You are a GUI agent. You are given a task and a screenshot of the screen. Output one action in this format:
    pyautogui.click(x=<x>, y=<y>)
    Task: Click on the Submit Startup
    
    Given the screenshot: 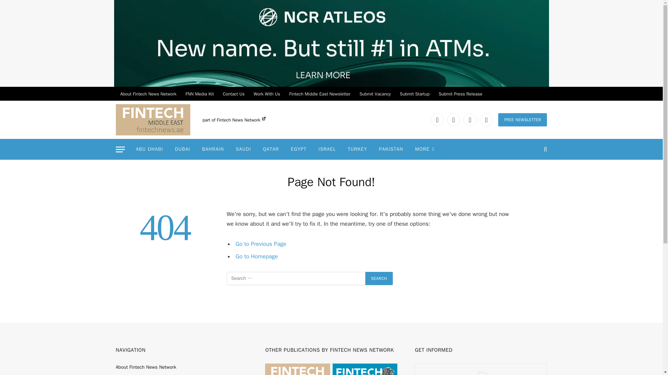 What is the action you would take?
    pyautogui.click(x=414, y=94)
    